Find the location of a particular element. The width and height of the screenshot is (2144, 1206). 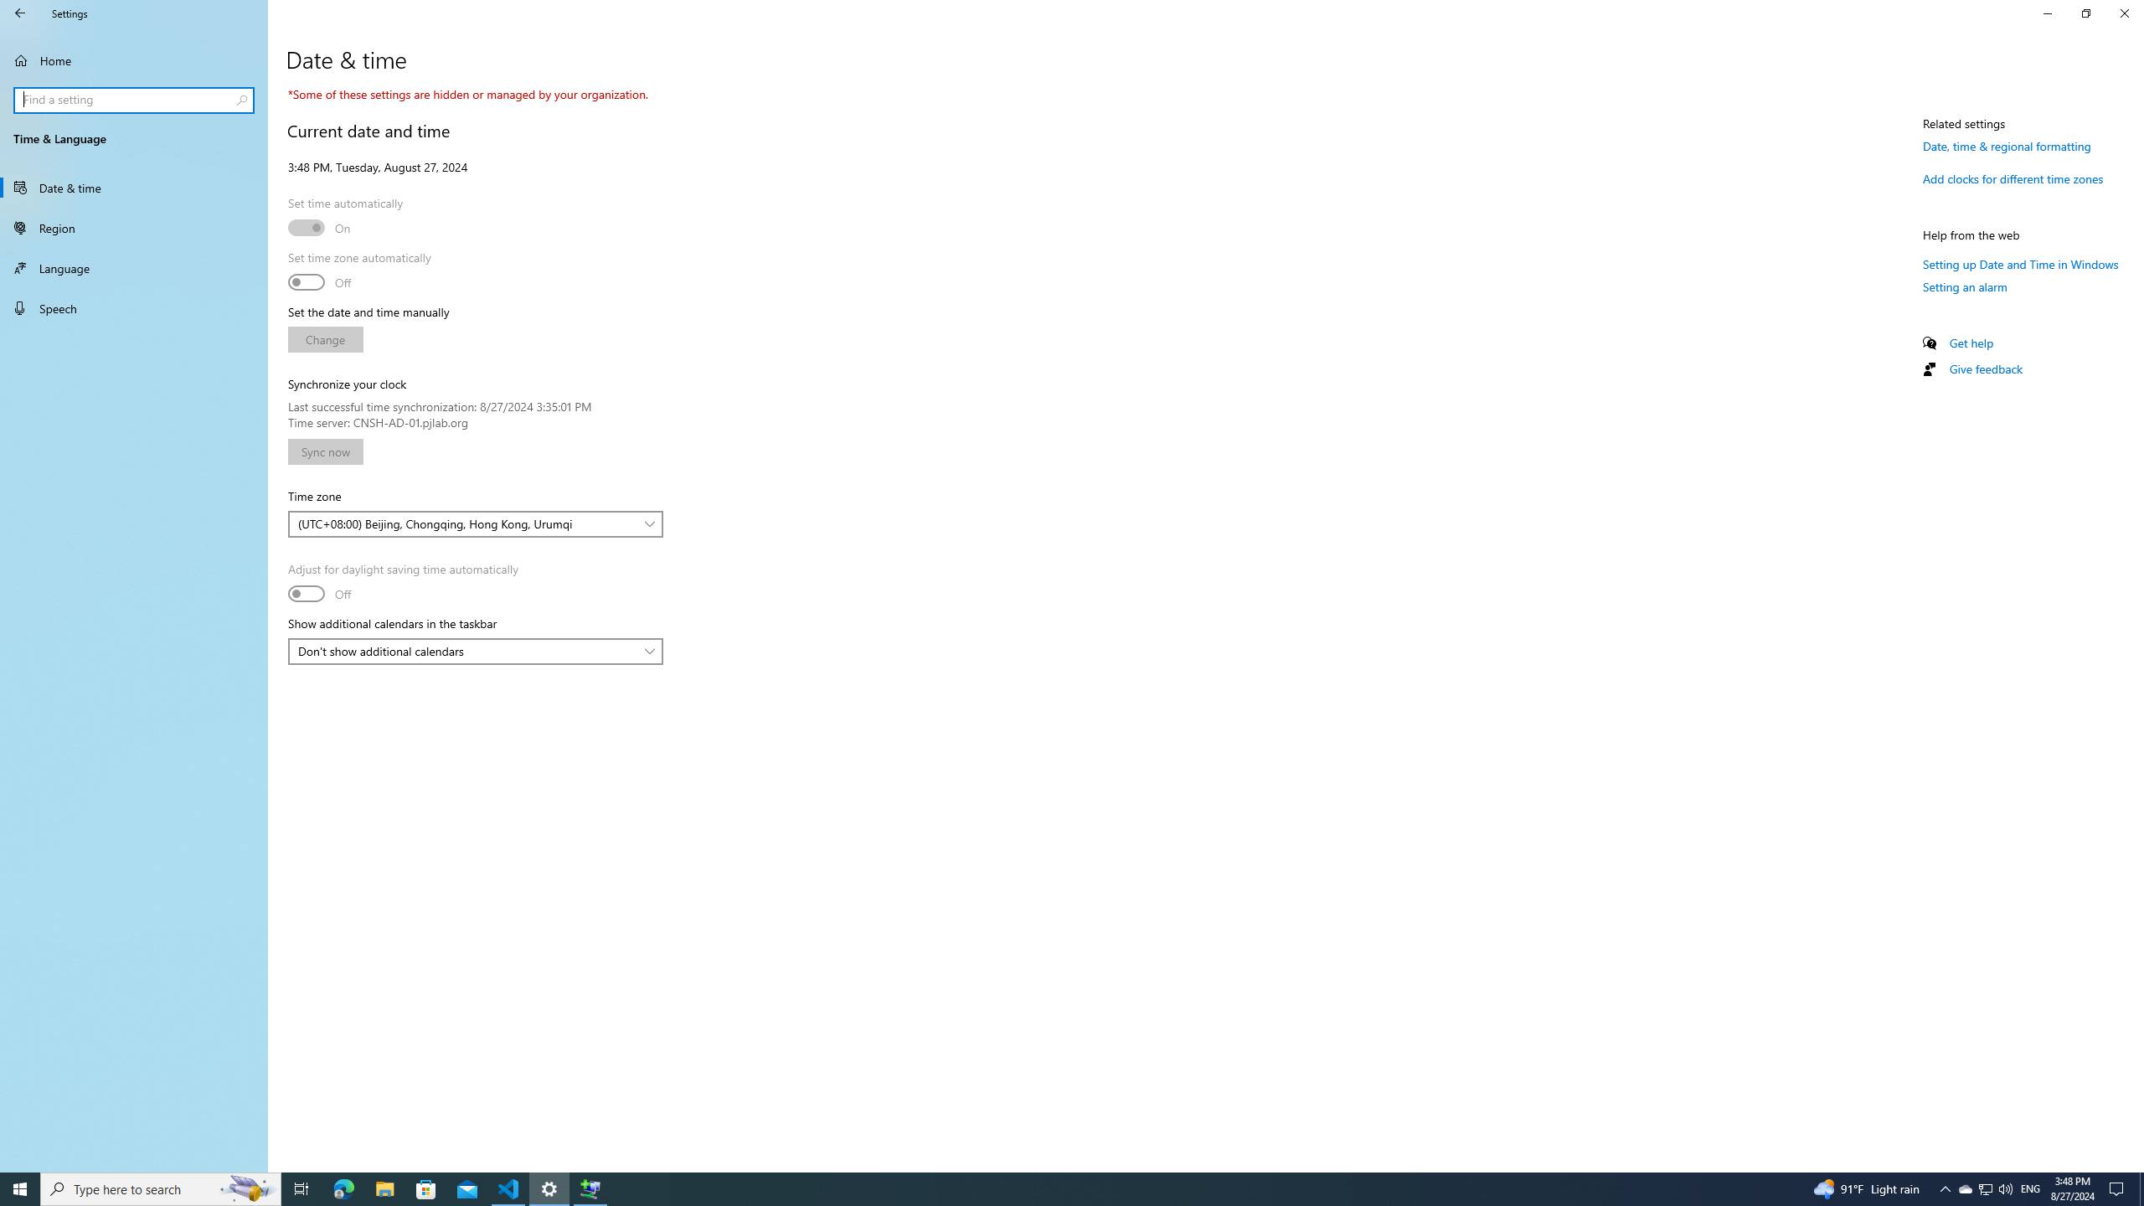

Setting an alarm is located at coordinates (1966, 286).